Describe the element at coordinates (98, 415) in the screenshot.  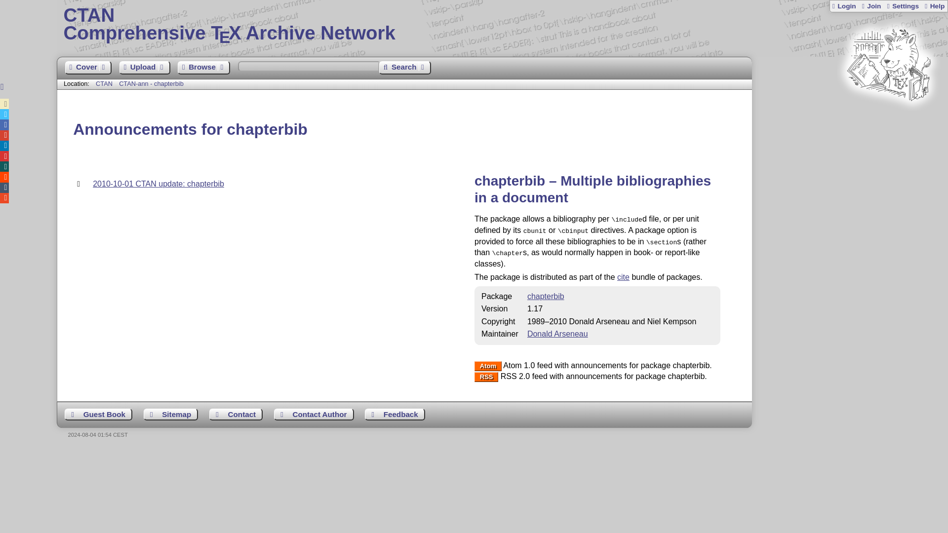
I see `Help` at that location.